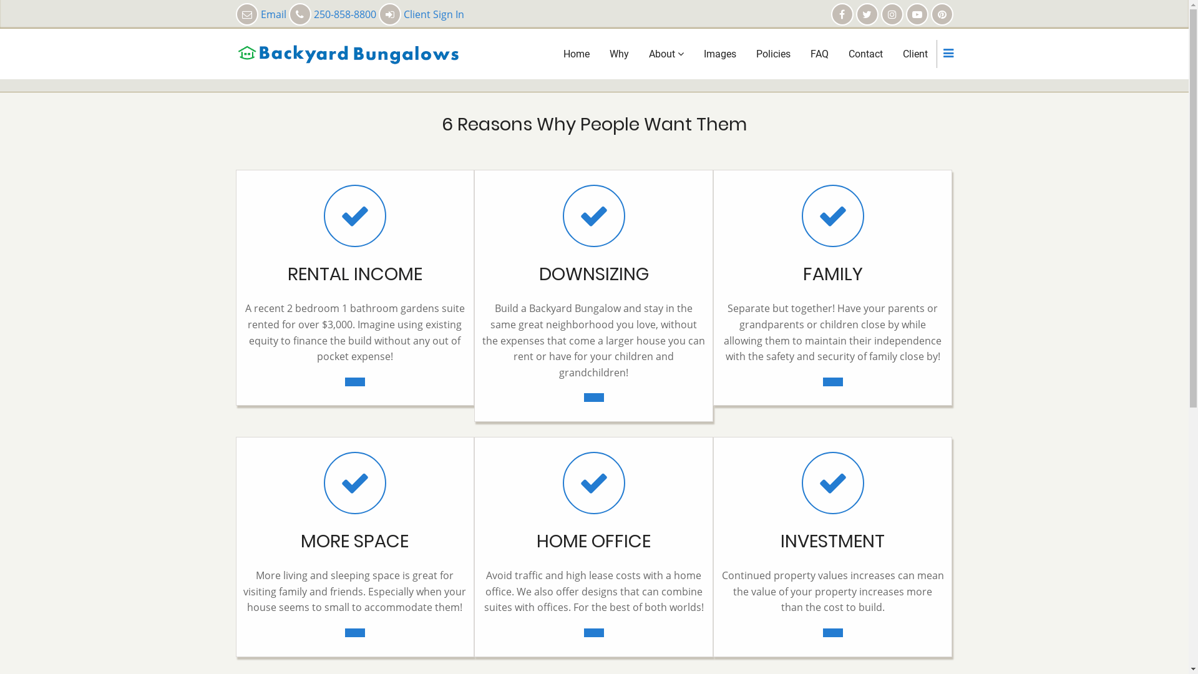  I want to click on Client, so click(915, 54).